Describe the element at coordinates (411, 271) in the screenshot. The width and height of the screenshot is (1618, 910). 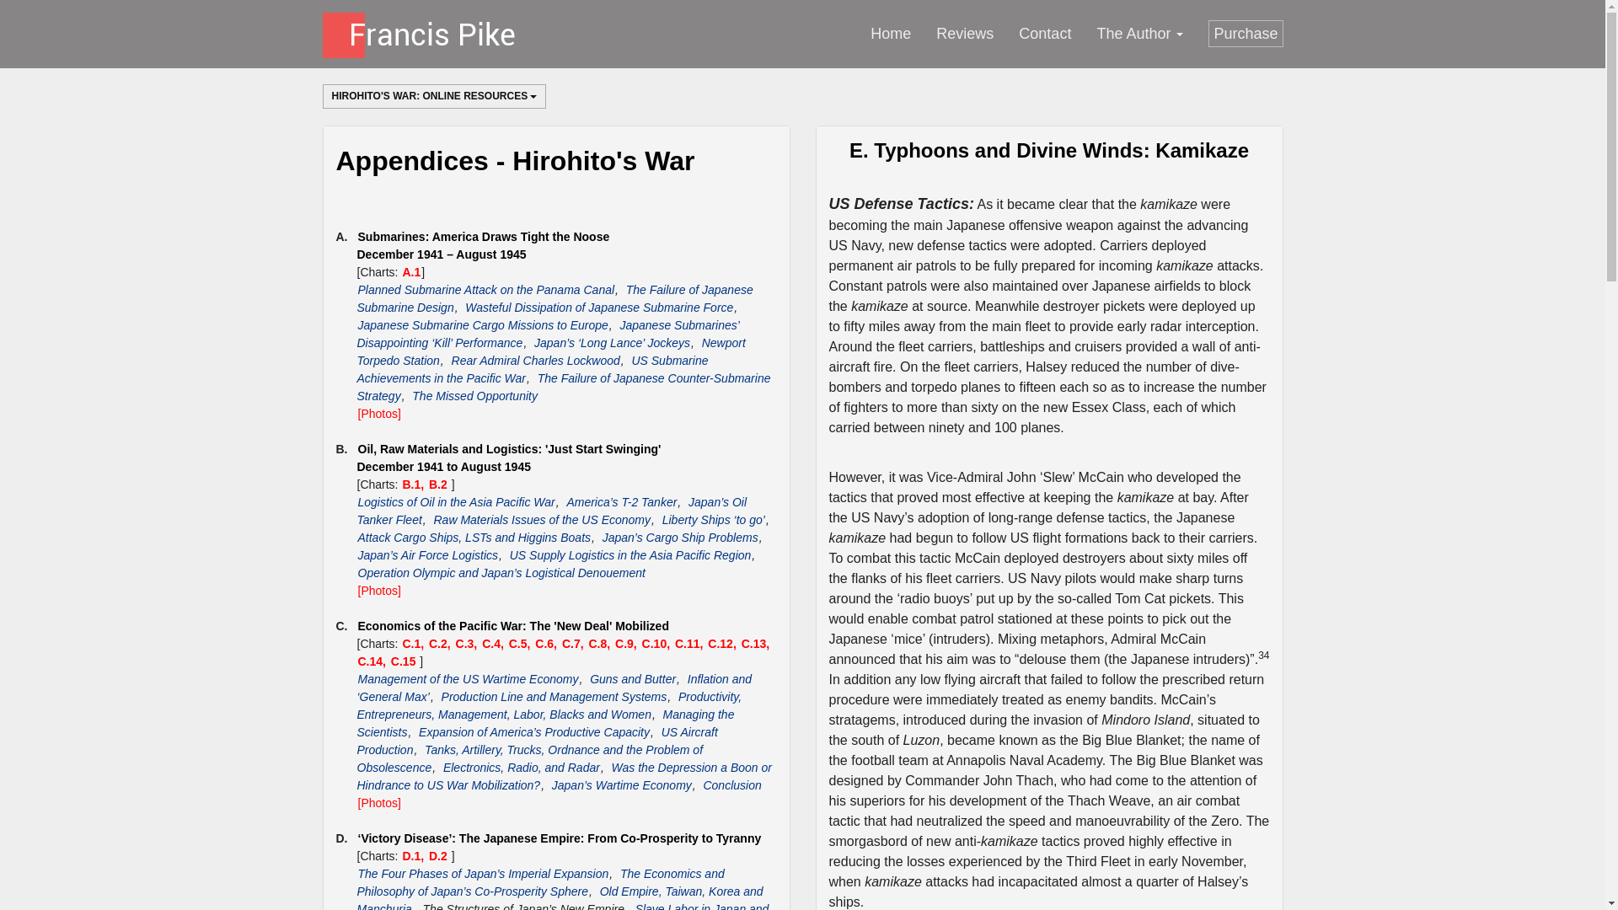
I see `HIROHITO'S WAR: ONLINE RESOURCES` at that location.